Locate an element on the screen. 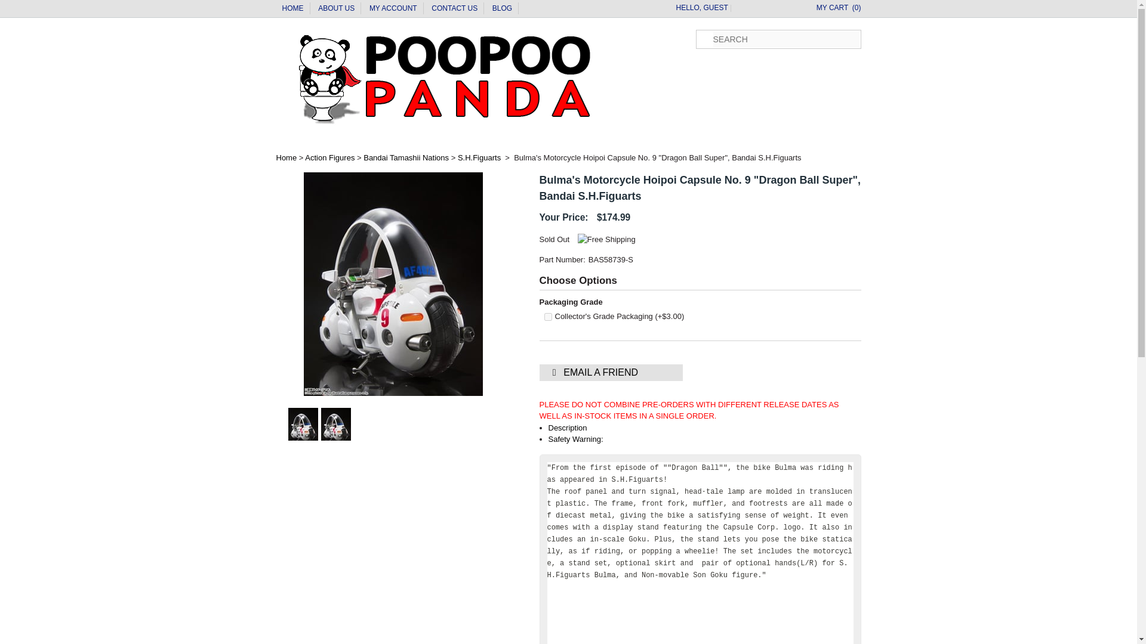 This screenshot has width=1146, height=644. HOME is located at coordinates (292, 8).